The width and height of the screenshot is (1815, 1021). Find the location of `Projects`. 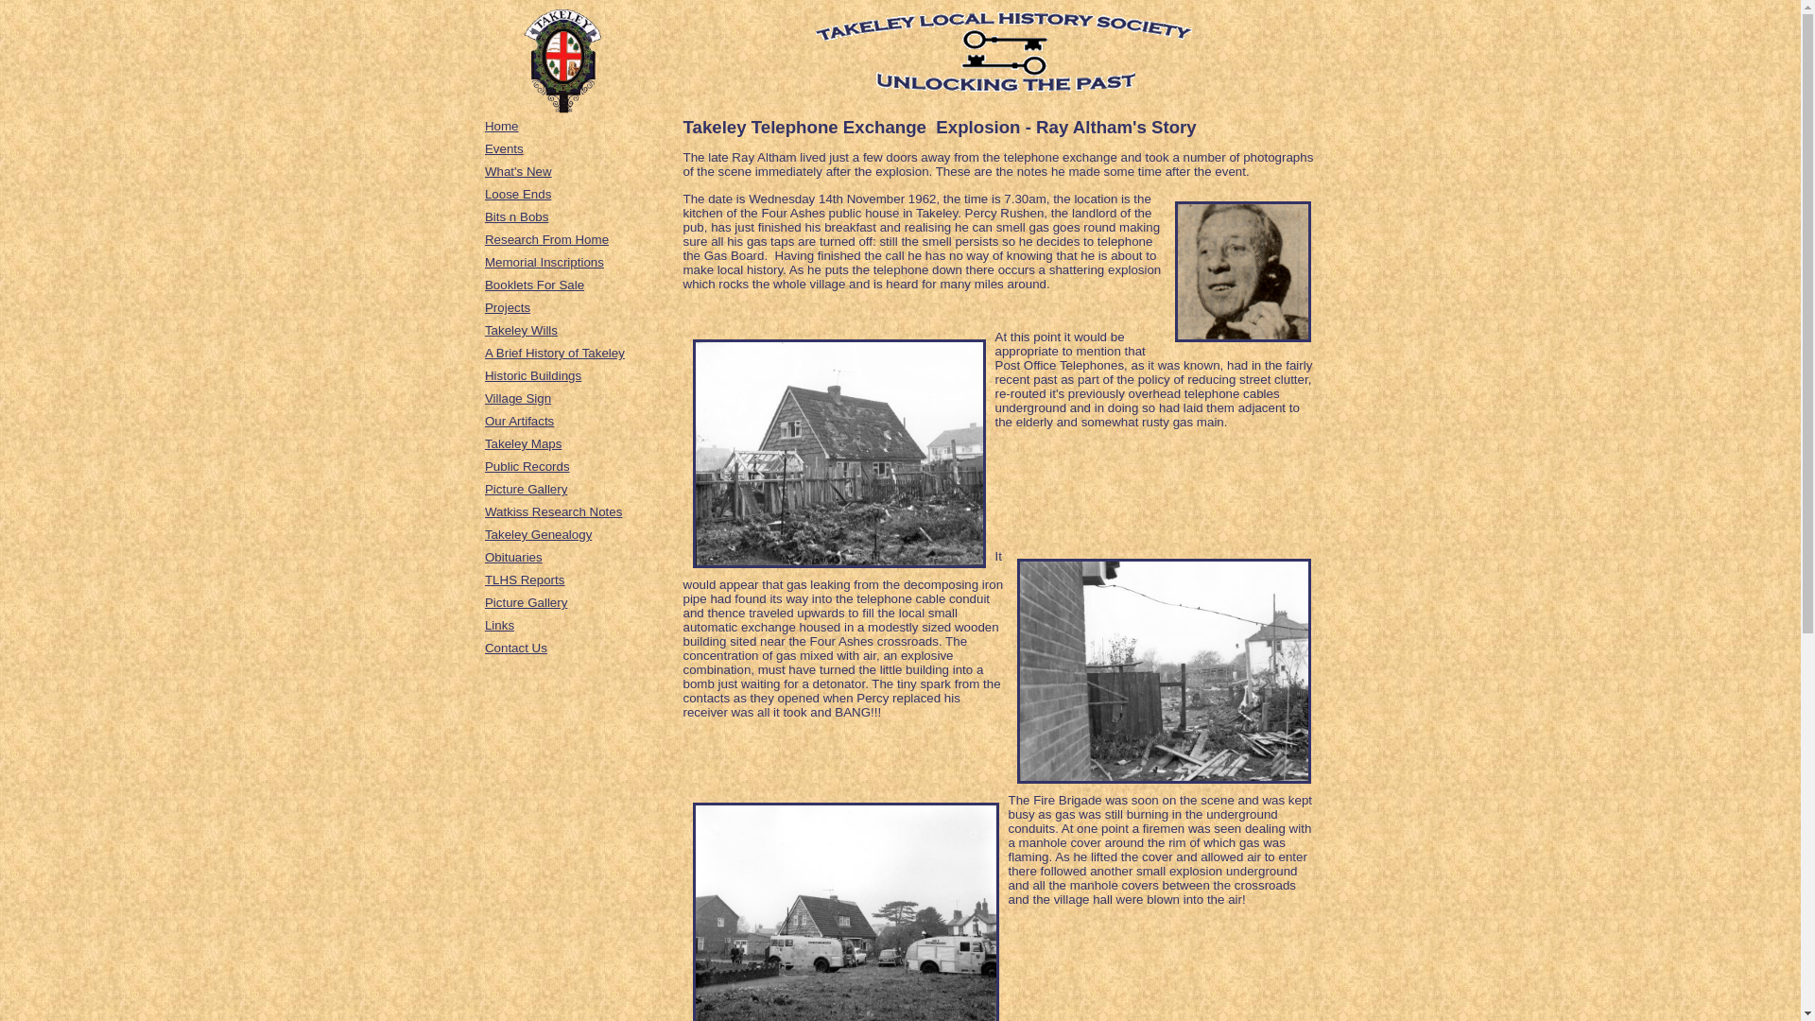

Projects is located at coordinates (507, 306).